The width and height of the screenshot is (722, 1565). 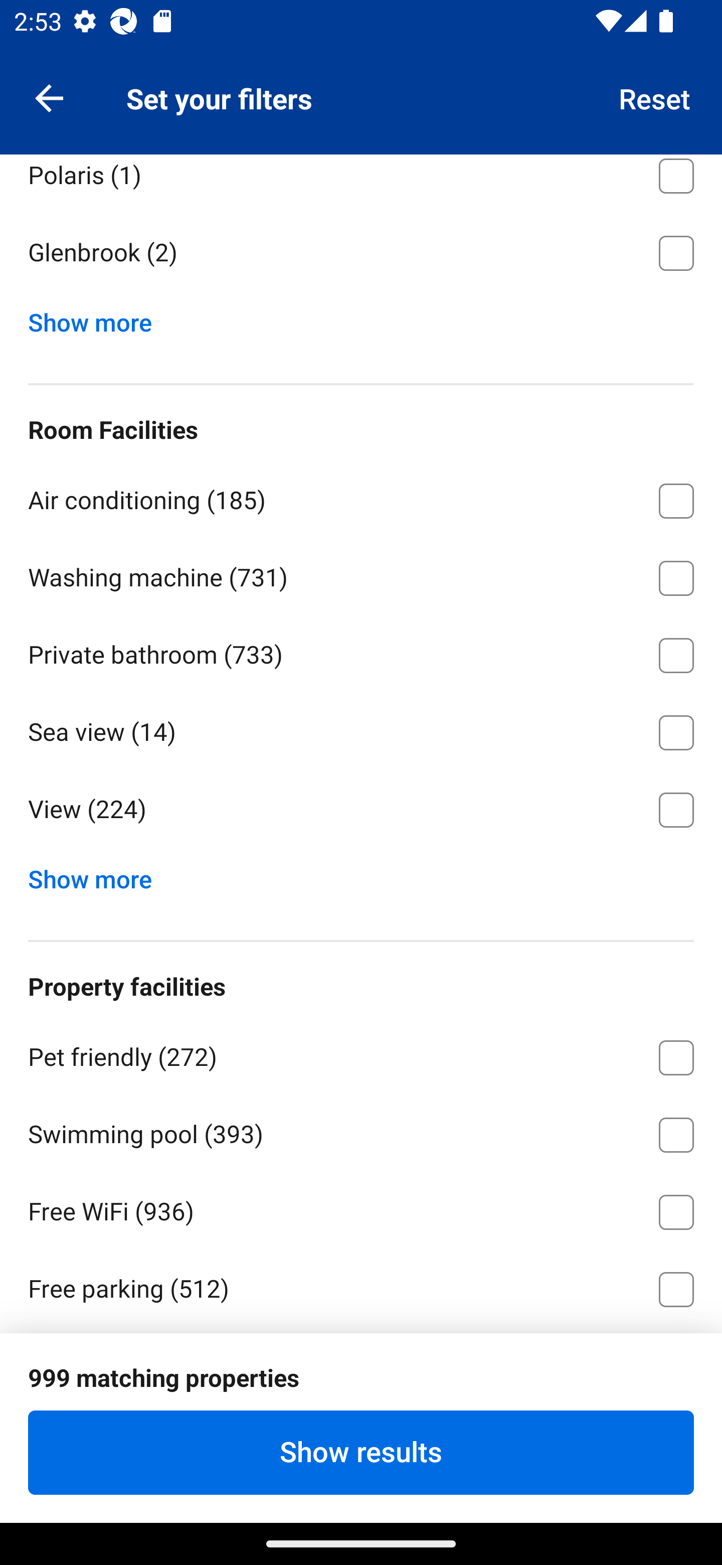 I want to click on Swimming pool ⁦(393), so click(x=361, y=1131).